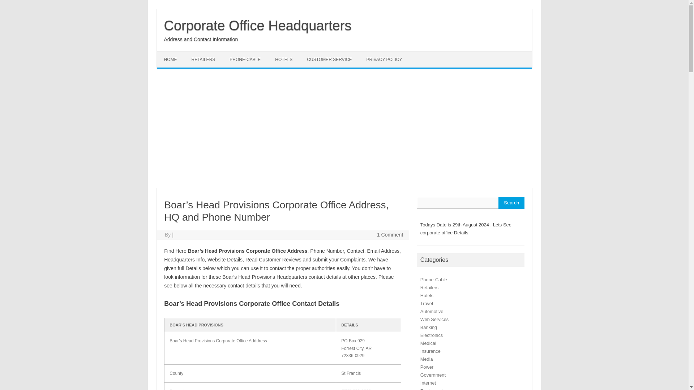  I want to click on Government, so click(433, 375).